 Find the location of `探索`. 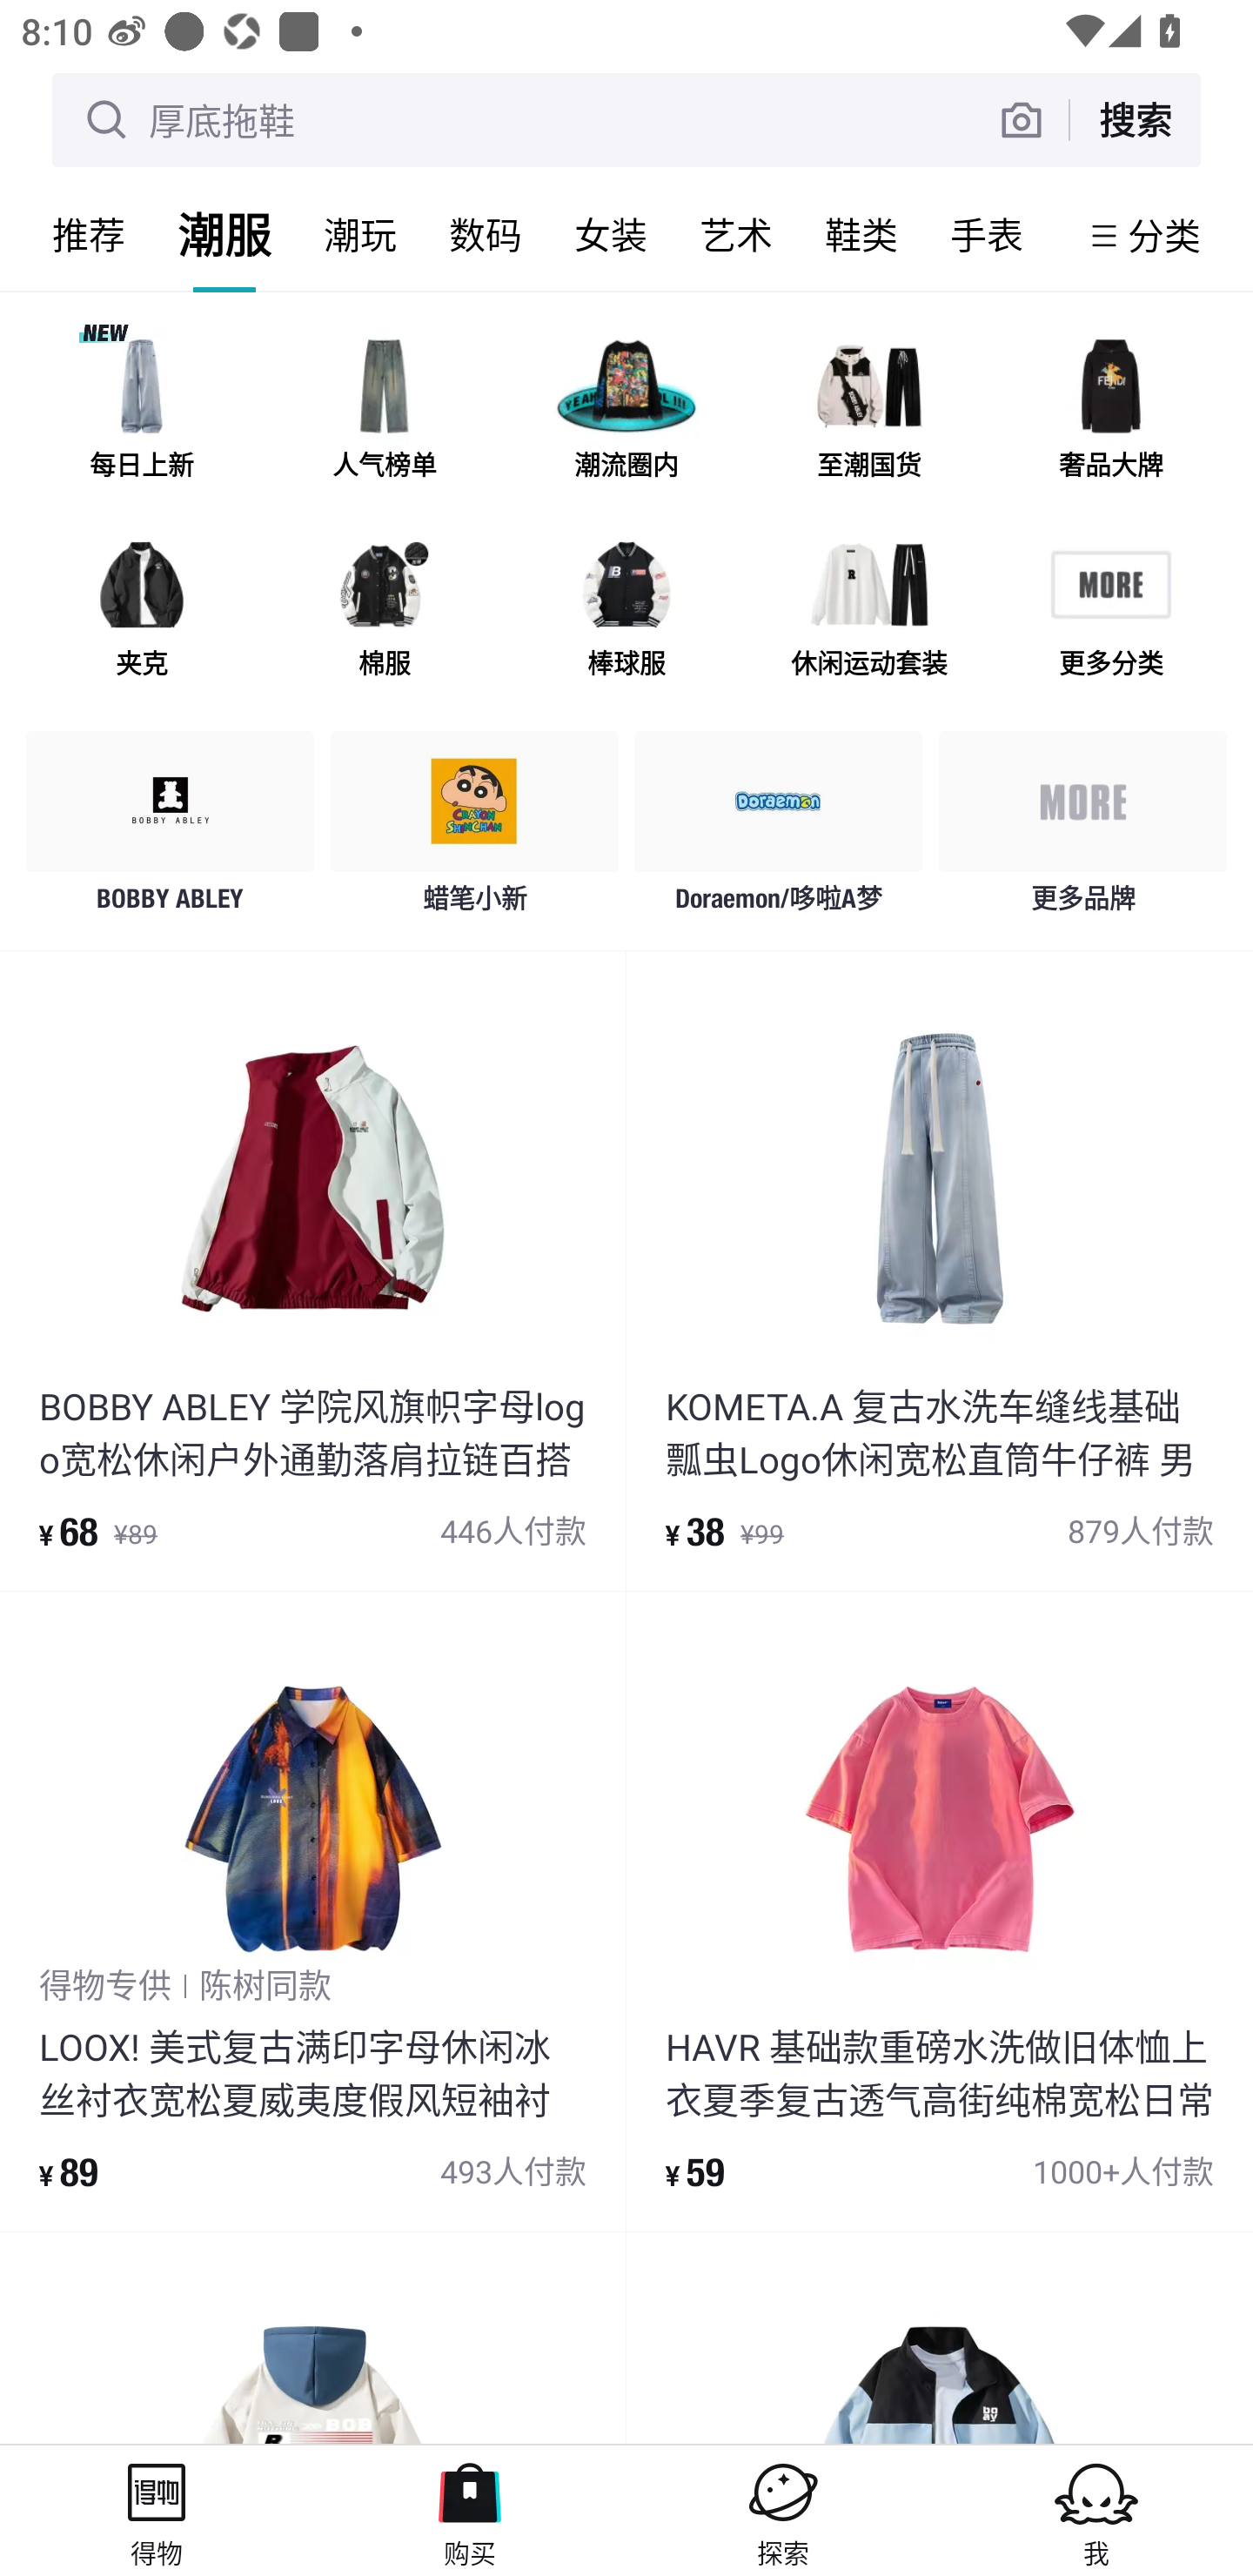

探索 is located at coordinates (783, 2510).